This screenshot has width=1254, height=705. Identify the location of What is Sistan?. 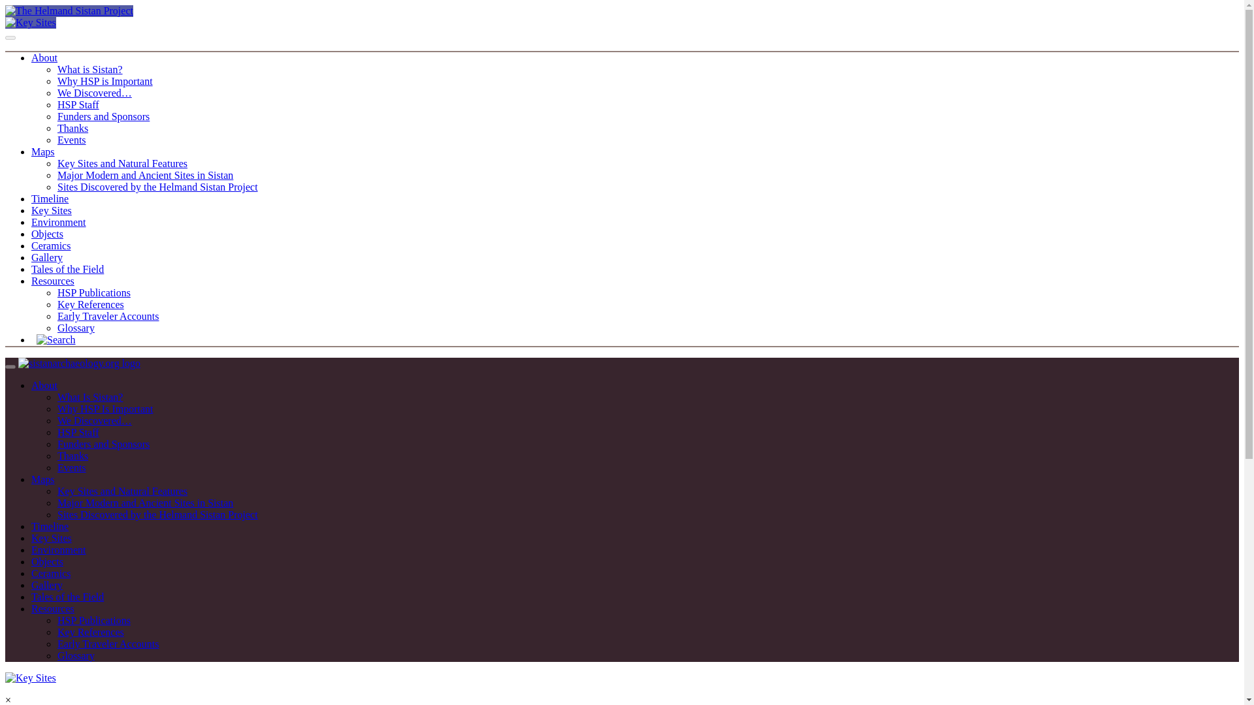
(90, 69).